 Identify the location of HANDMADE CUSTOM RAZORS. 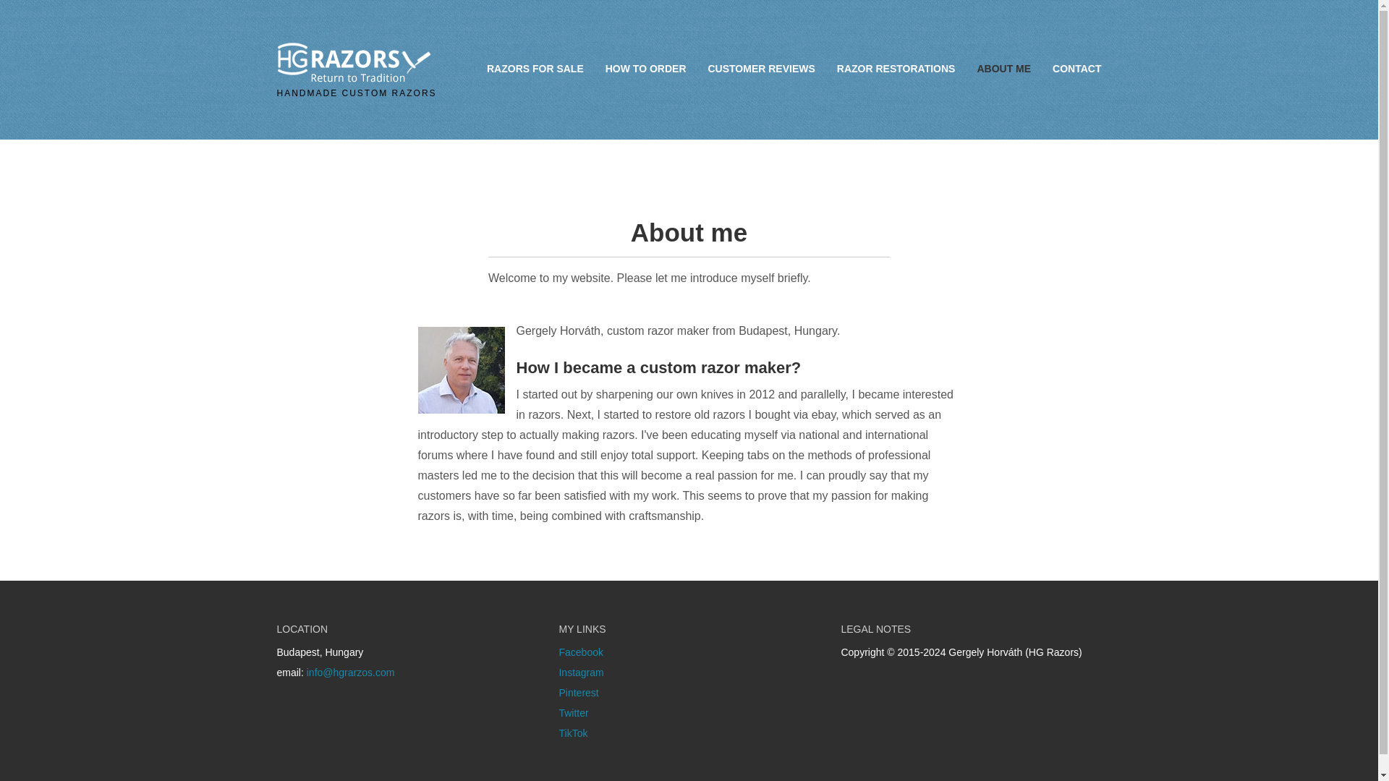
(357, 81).